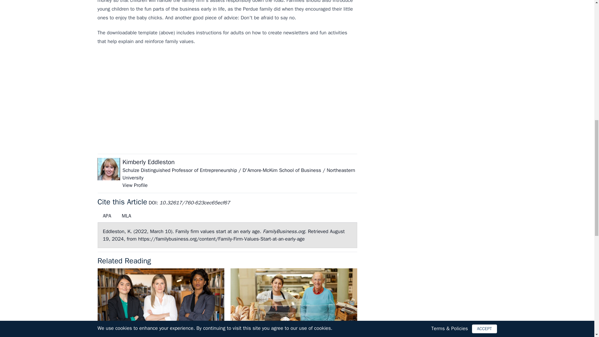 This screenshot has height=337, width=599. What do you see at coordinates (148, 162) in the screenshot?
I see `Kimberly Eddleston` at bounding box center [148, 162].